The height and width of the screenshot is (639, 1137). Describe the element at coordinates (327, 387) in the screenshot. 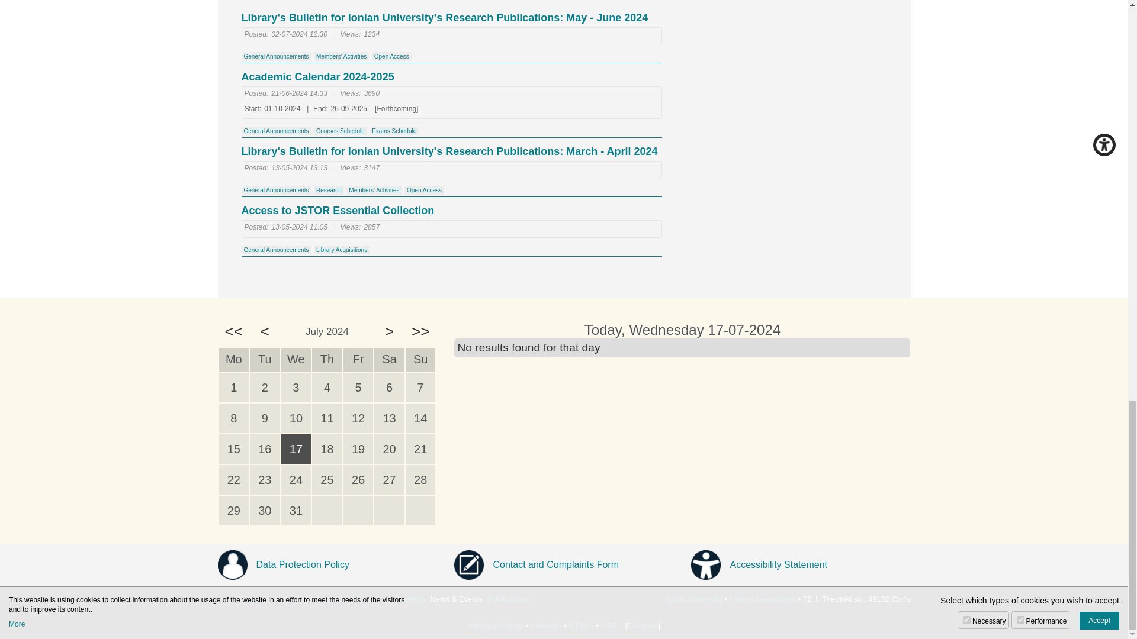

I see `04-07-2024` at that location.